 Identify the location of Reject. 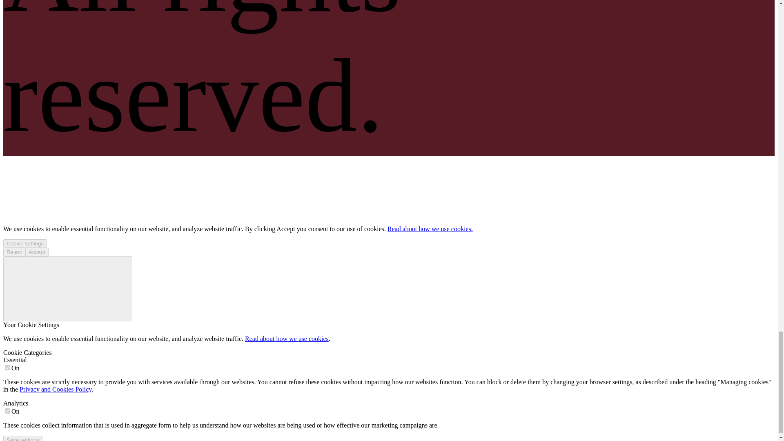
(14, 252).